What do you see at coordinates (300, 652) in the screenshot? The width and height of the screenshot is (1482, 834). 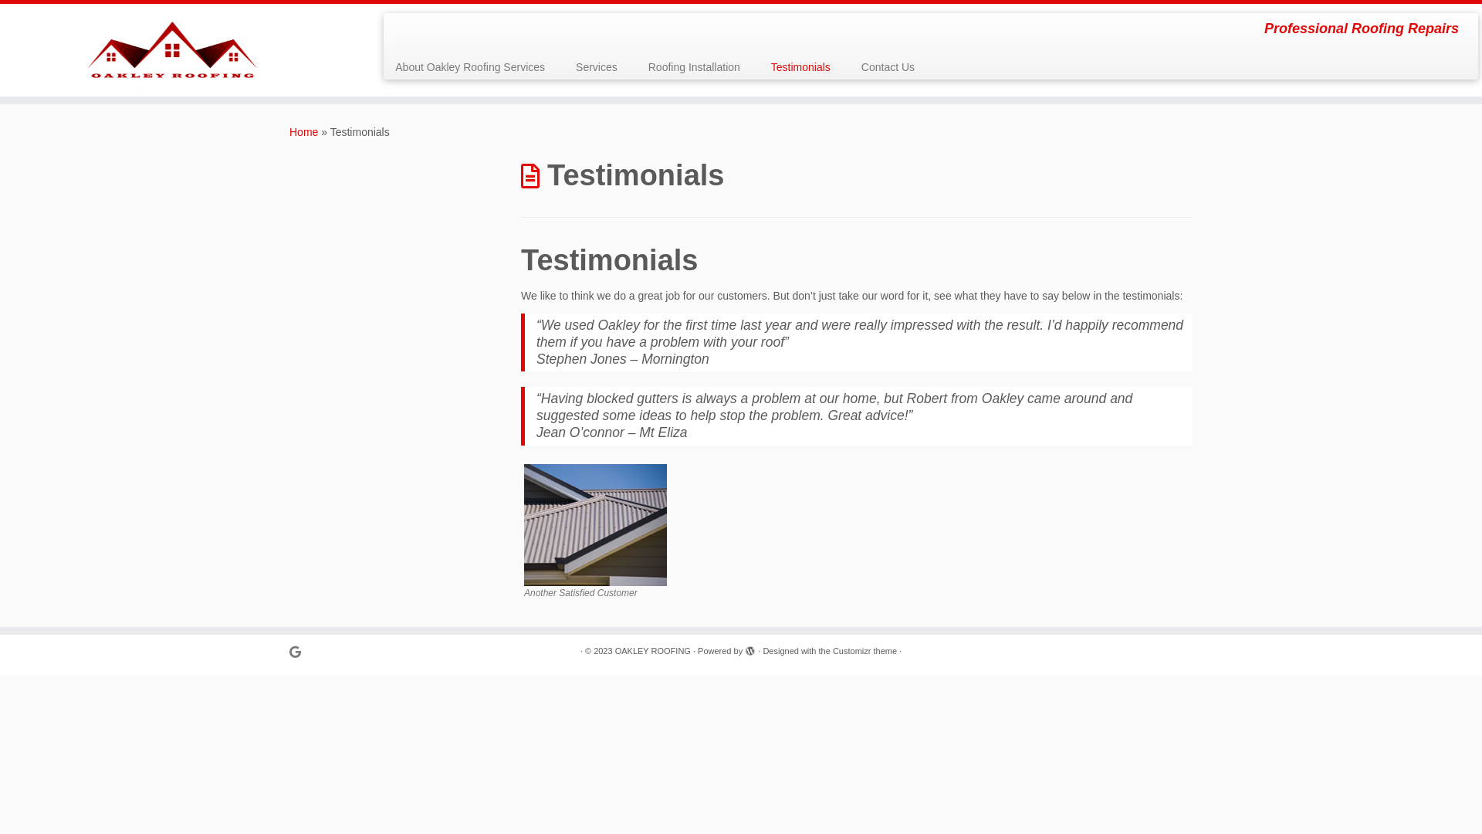 I see `Follow me on Google+` at bounding box center [300, 652].